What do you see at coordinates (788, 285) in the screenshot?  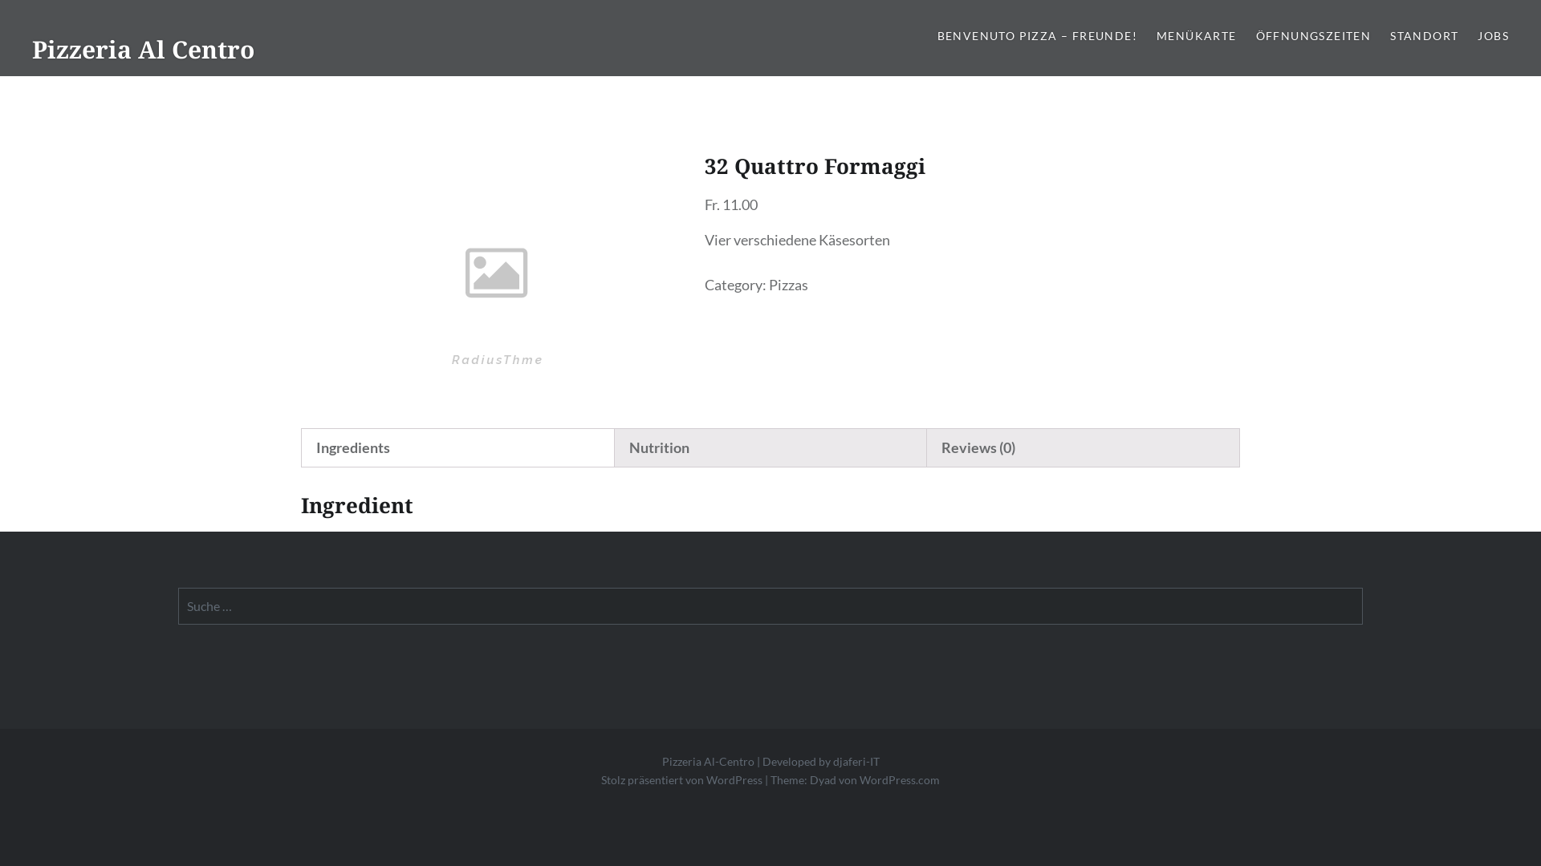 I see `Pizzas` at bounding box center [788, 285].